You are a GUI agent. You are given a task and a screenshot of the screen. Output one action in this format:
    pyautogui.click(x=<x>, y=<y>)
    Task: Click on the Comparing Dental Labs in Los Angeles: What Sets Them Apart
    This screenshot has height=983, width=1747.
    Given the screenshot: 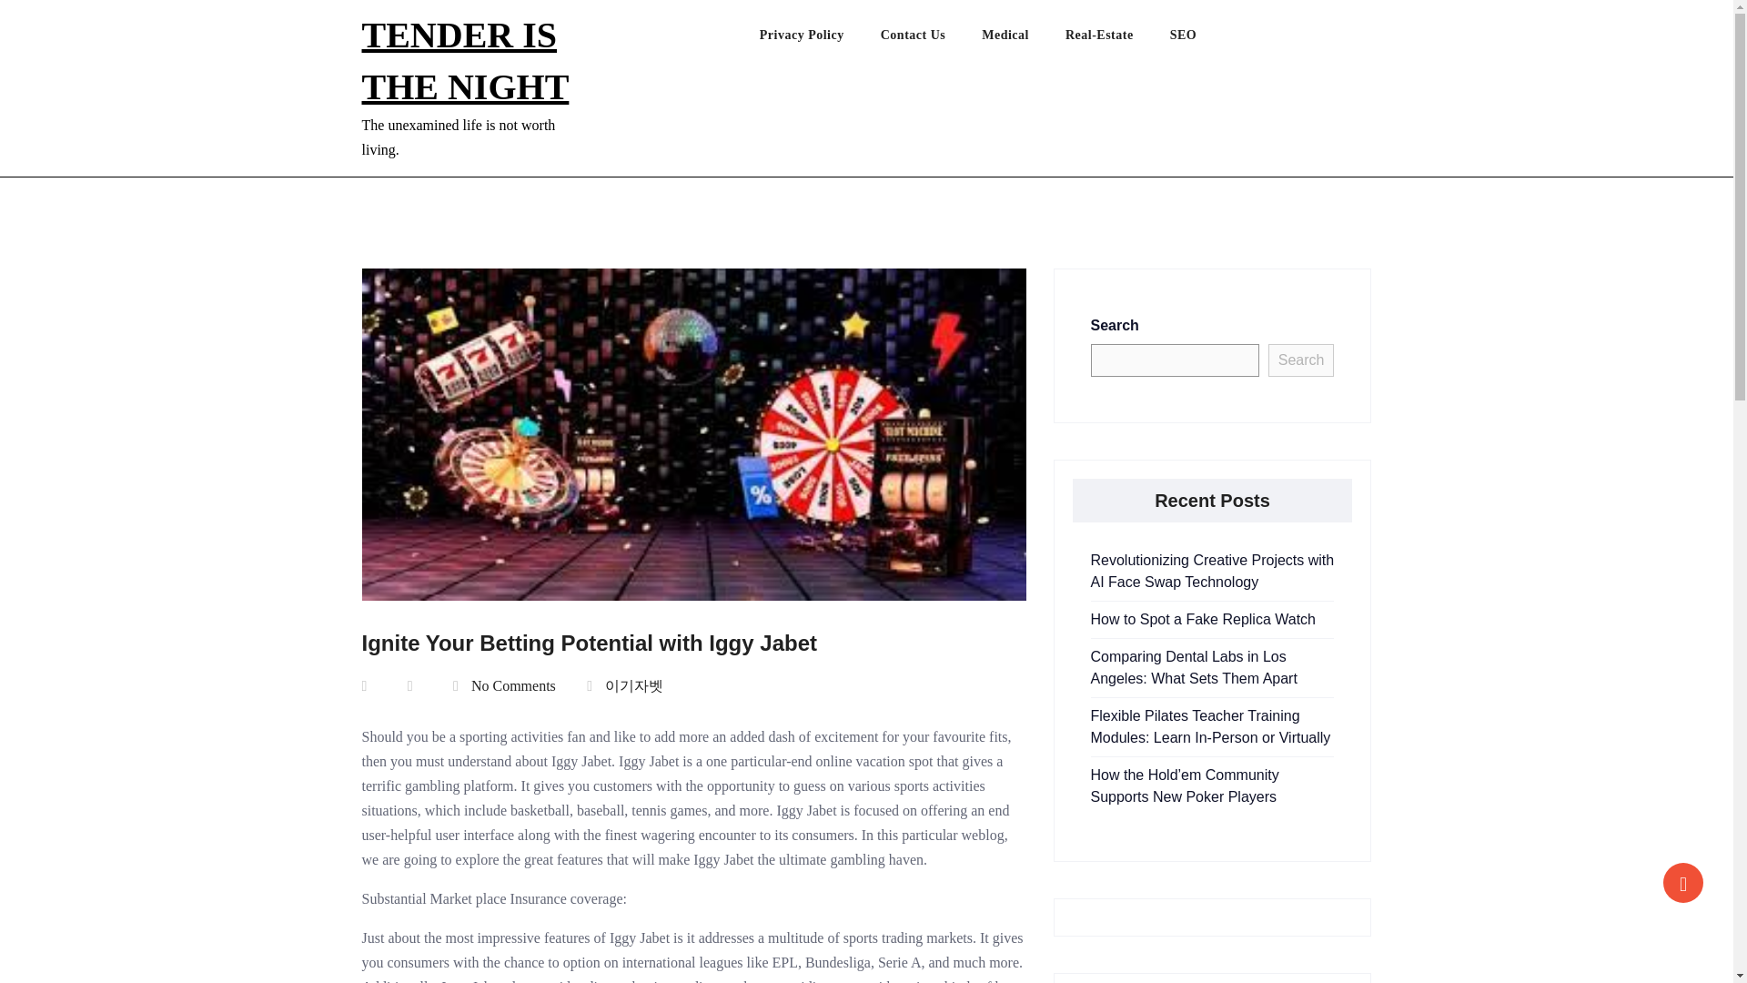 What is the action you would take?
    pyautogui.click(x=1193, y=666)
    